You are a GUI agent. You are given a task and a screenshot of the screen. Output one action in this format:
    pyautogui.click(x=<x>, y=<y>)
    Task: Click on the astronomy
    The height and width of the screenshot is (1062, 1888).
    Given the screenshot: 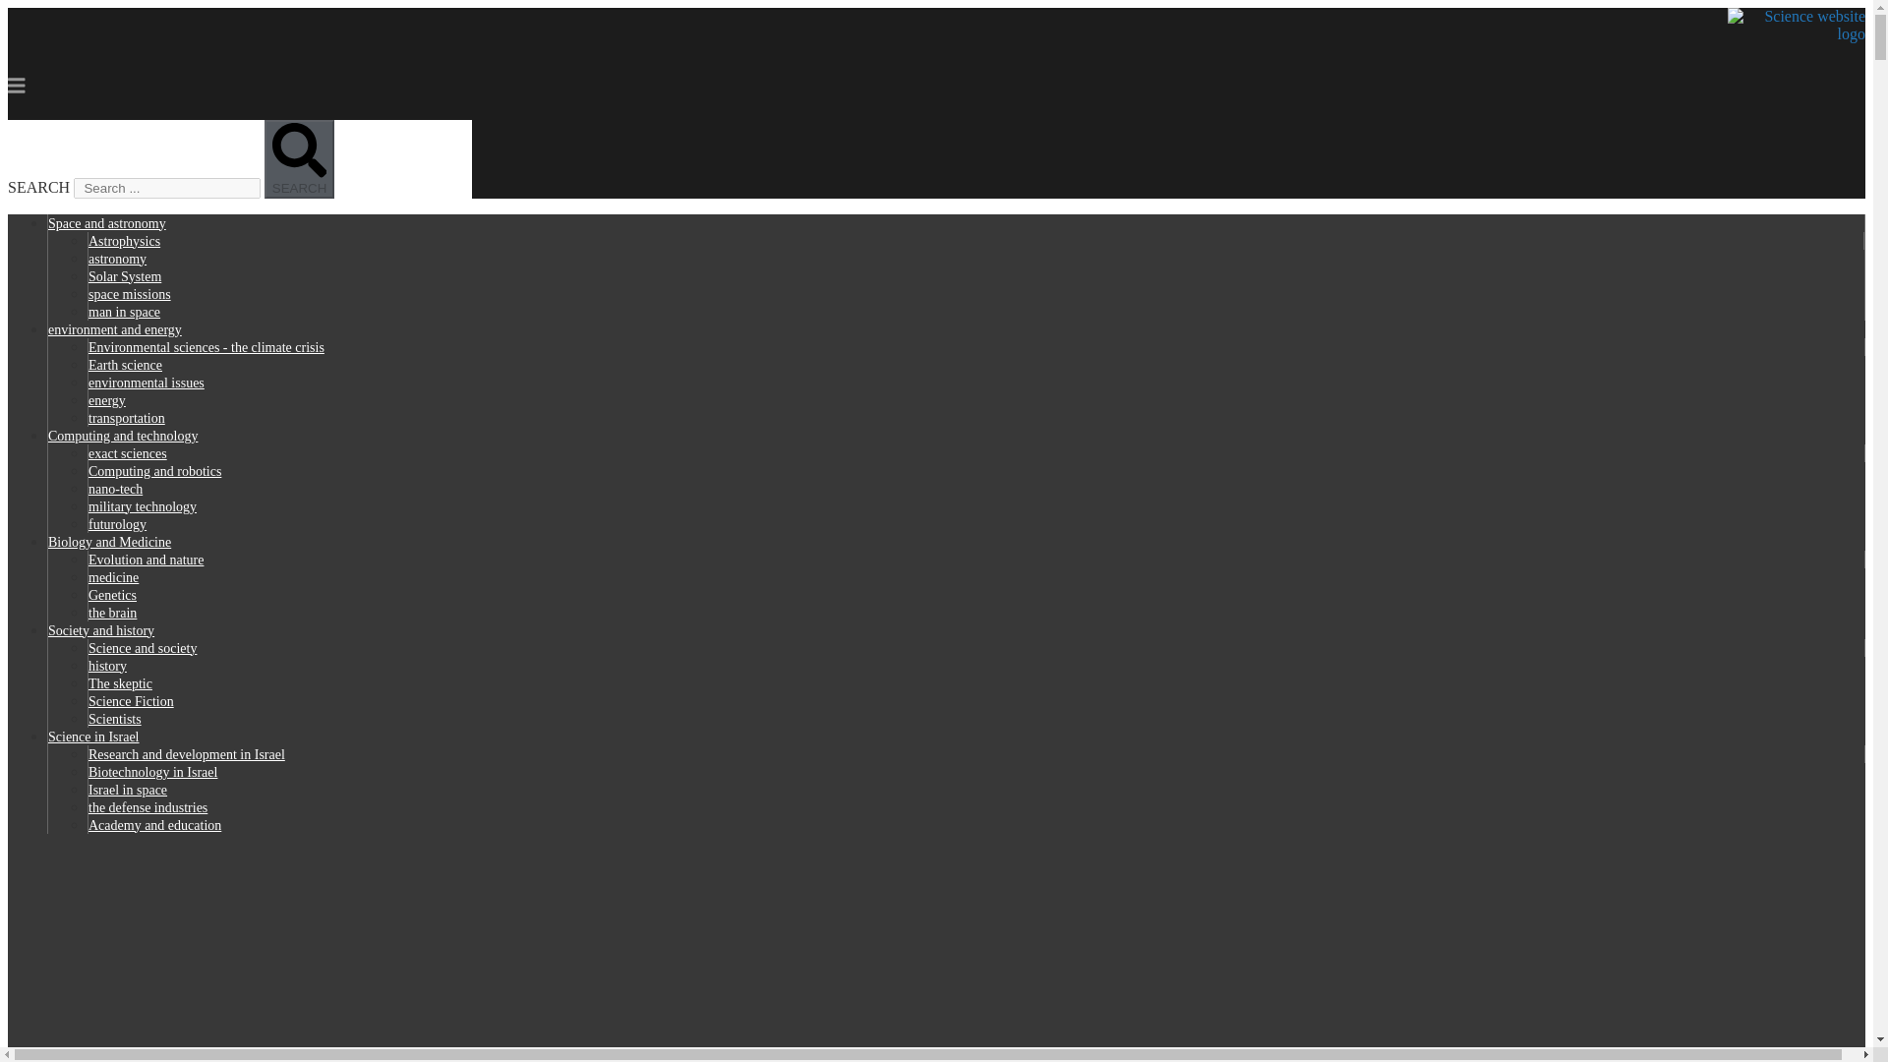 What is the action you would take?
    pyautogui.click(x=118, y=259)
    